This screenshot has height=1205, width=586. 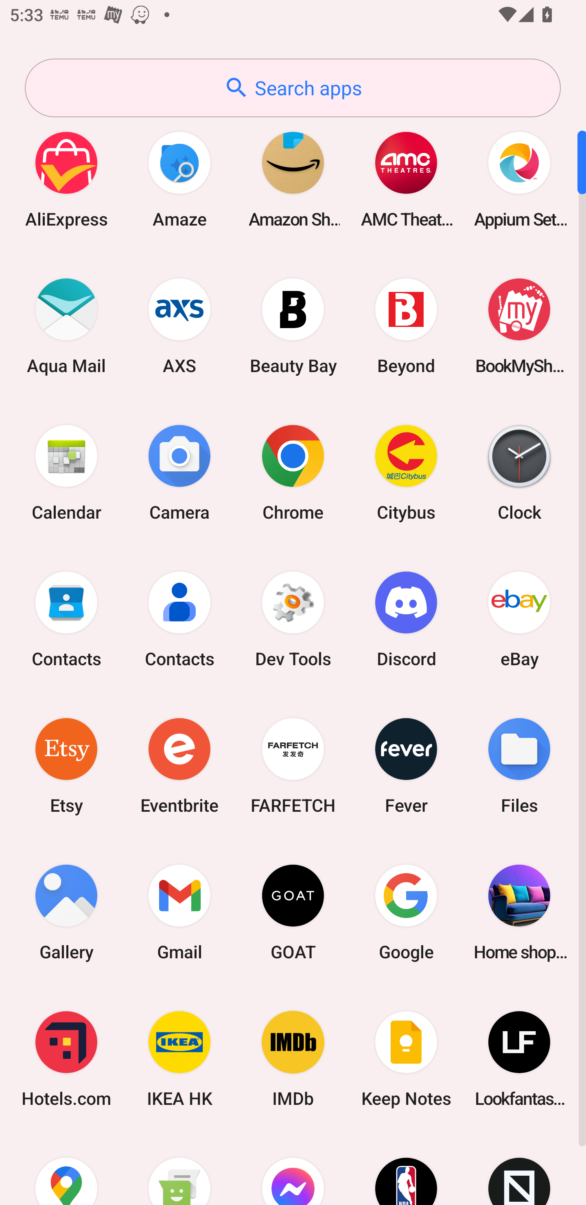 What do you see at coordinates (66, 765) in the screenshot?
I see `Etsy` at bounding box center [66, 765].